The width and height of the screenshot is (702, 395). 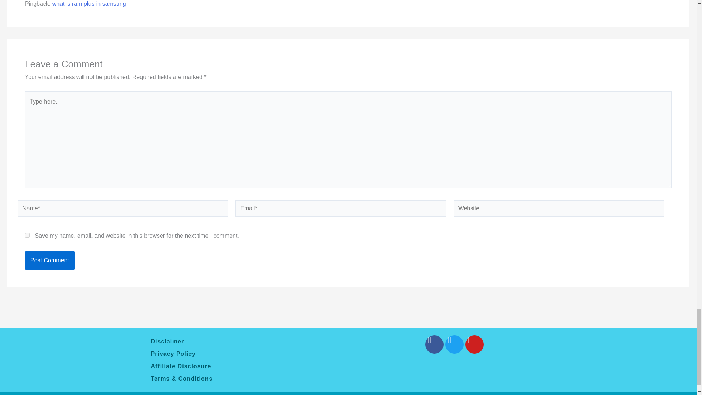 I want to click on Facebook, so click(x=434, y=344).